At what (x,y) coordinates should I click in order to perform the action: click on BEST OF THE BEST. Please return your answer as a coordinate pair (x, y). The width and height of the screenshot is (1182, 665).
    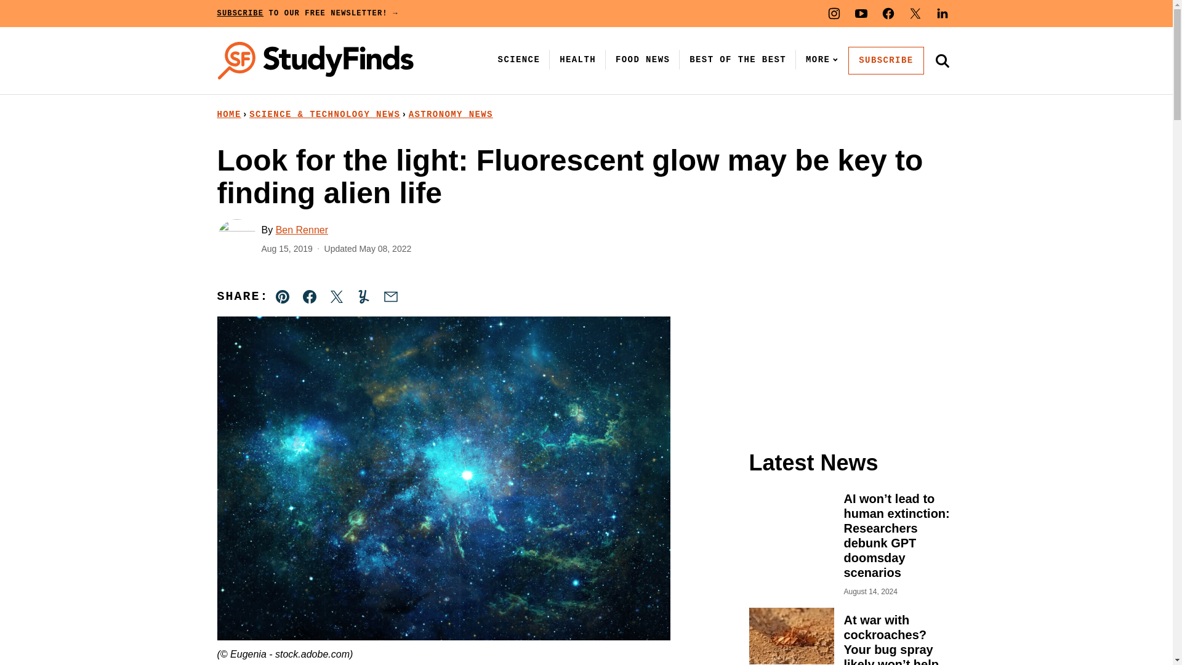
    Looking at the image, I should click on (738, 59).